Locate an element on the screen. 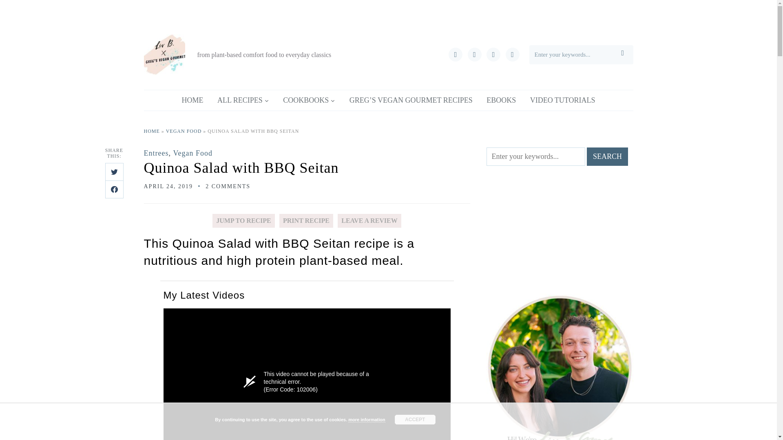 This screenshot has height=440, width=783. Click to share on Twitter is located at coordinates (114, 172).